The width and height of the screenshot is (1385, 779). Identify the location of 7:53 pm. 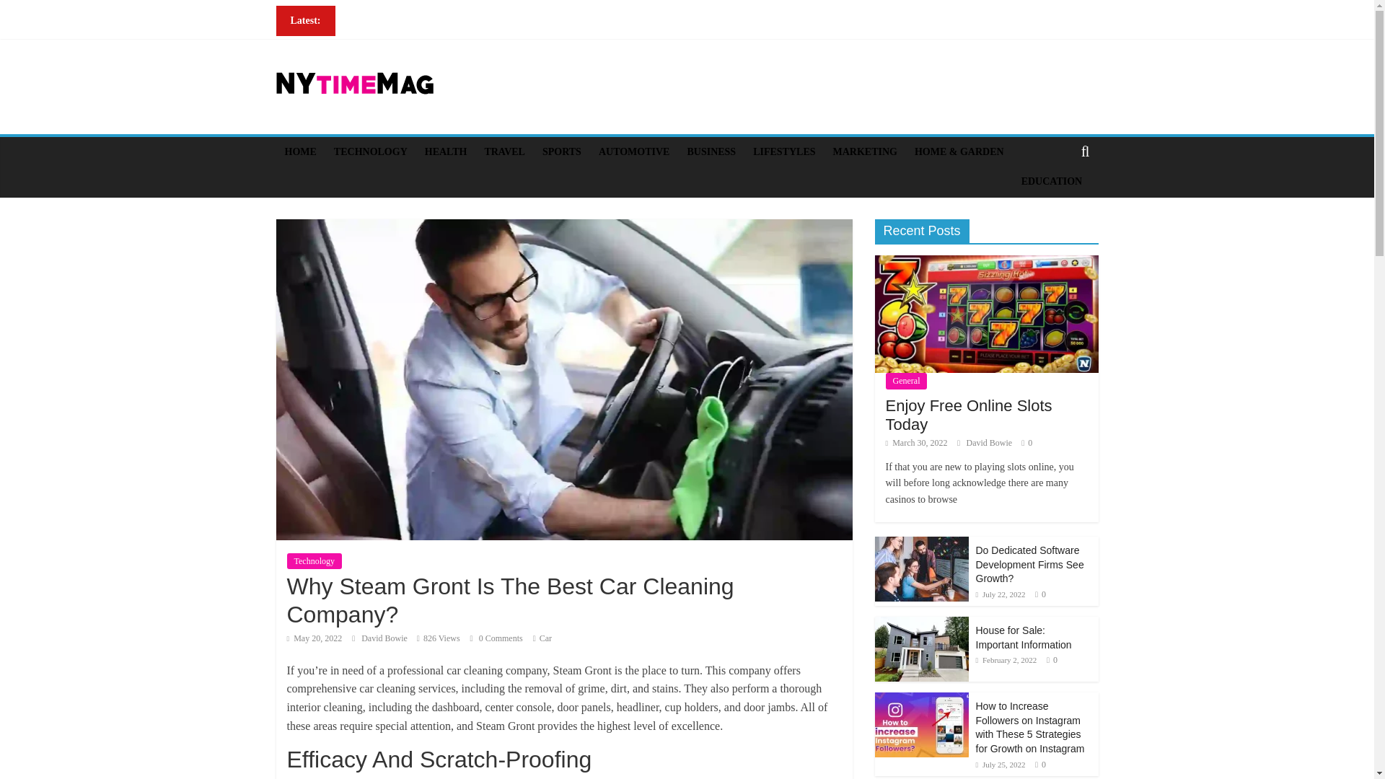
(315, 638).